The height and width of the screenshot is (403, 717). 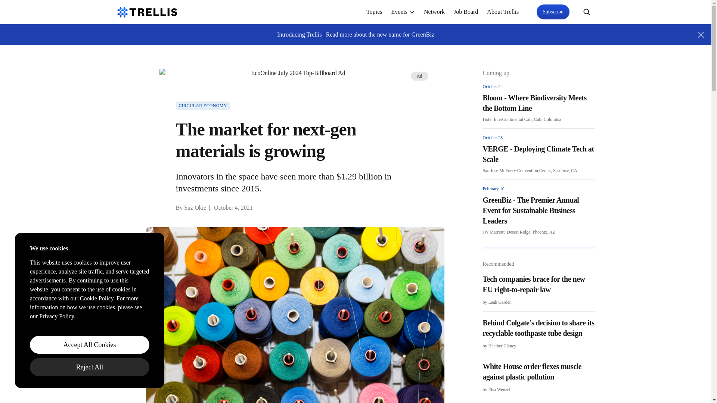 I want to click on By Suz Okie, so click(x=191, y=207).